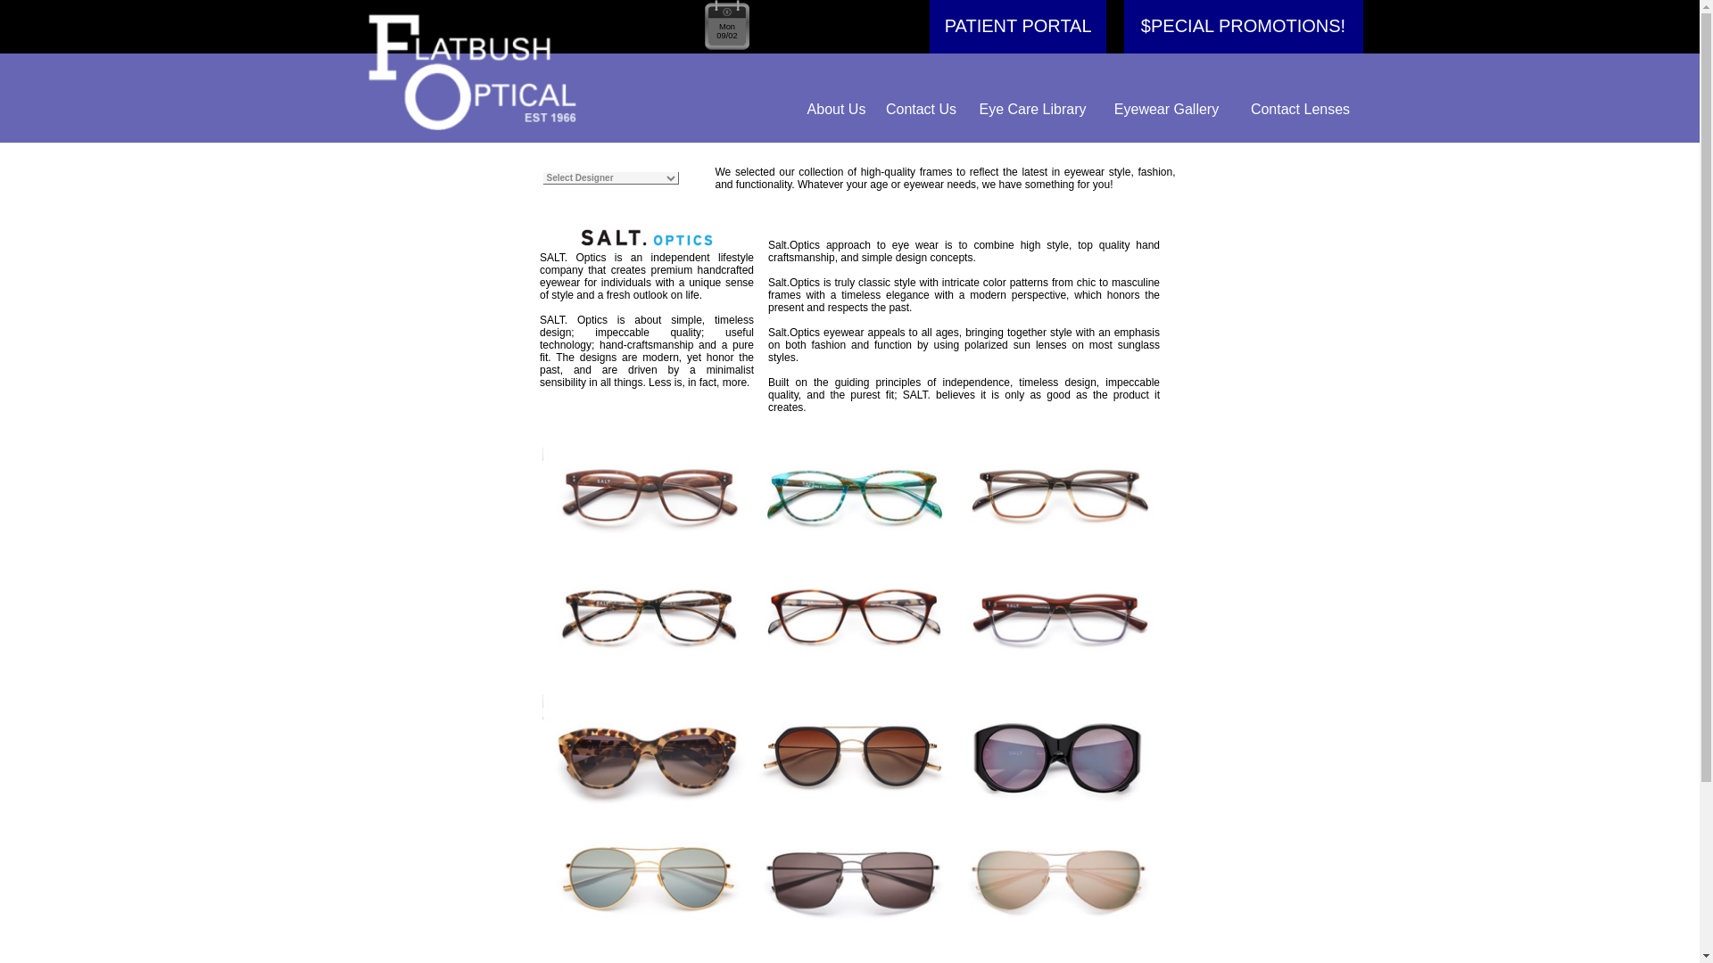 The image size is (1713, 963). I want to click on Eye Care Library, so click(1032, 109).